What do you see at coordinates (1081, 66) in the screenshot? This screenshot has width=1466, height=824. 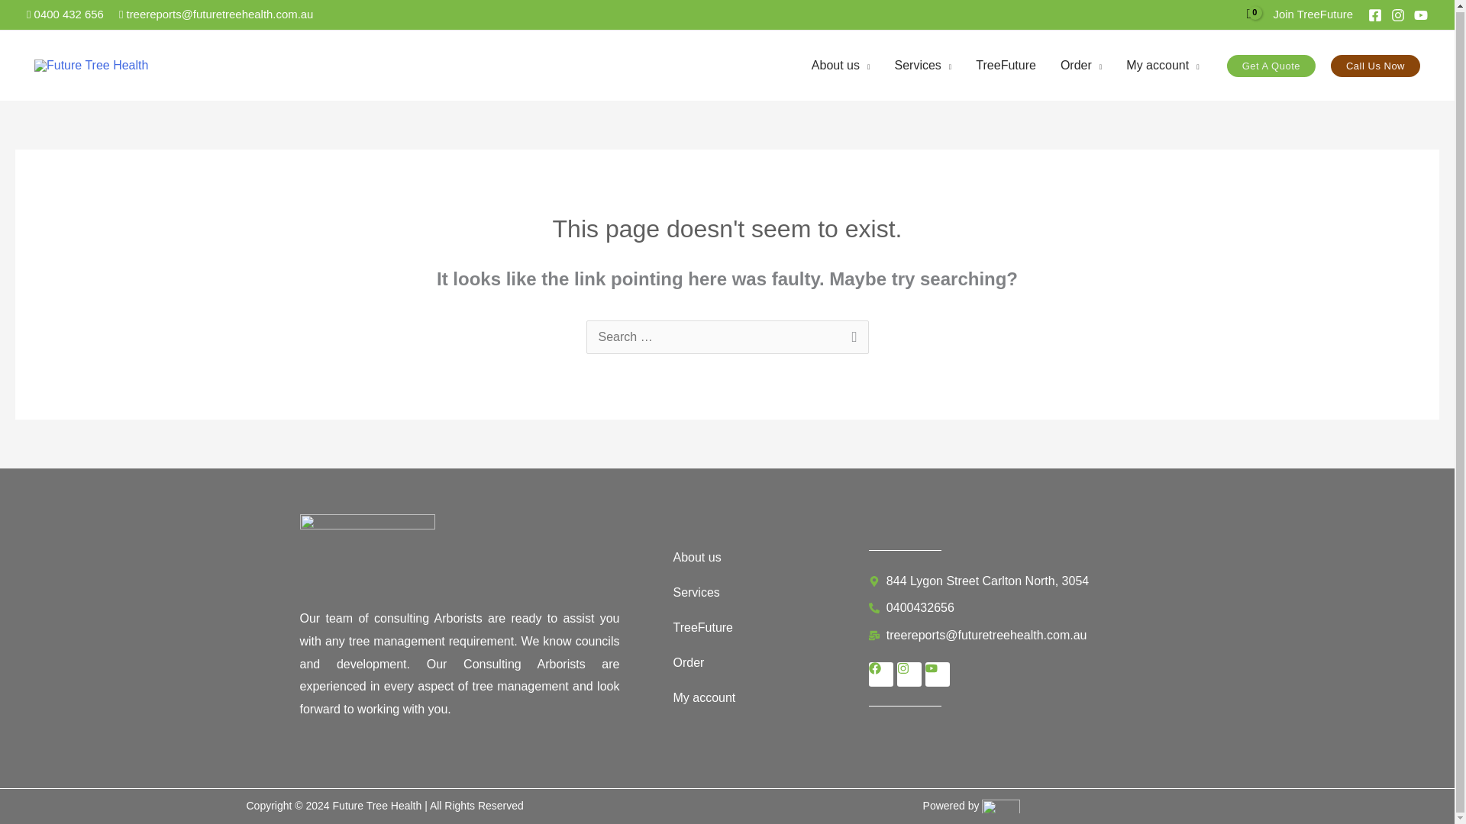 I see `Order` at bounding box center [1081, 66].